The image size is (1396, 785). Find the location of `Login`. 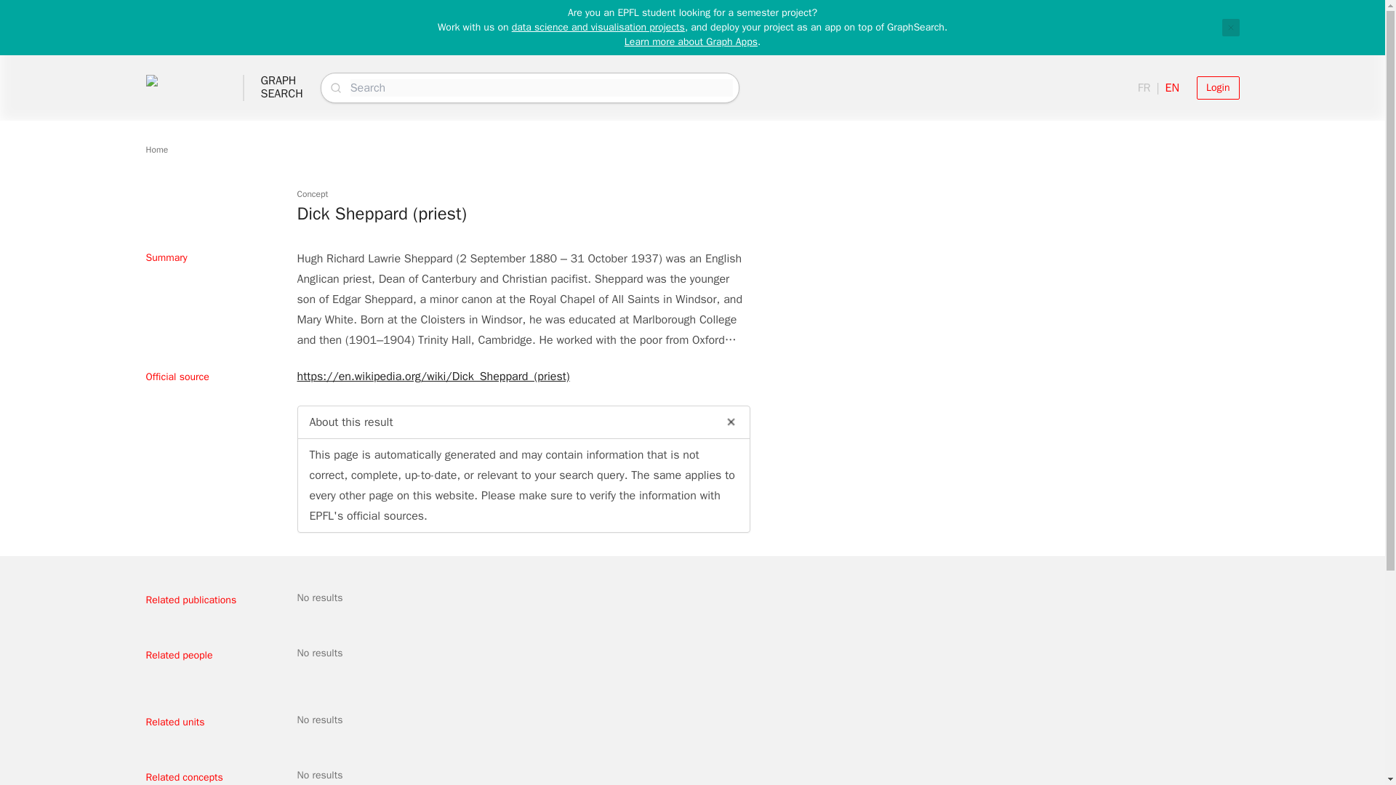

Login is located at coordinates (1144, 87).